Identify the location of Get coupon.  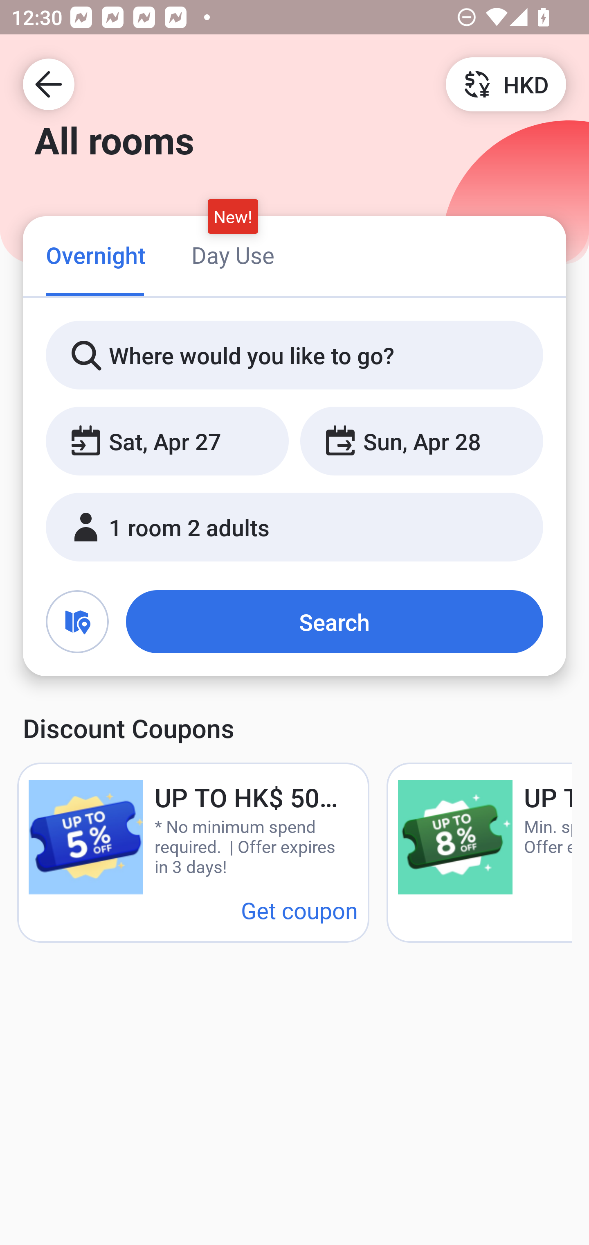
(299, 910).